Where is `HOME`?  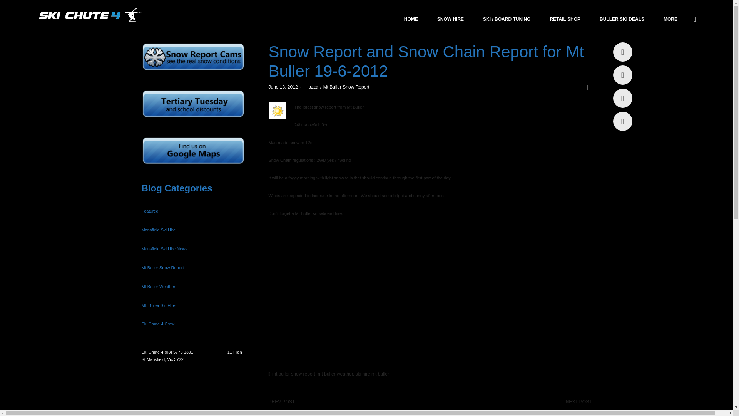
HOME is located at coordinates (411, 19).